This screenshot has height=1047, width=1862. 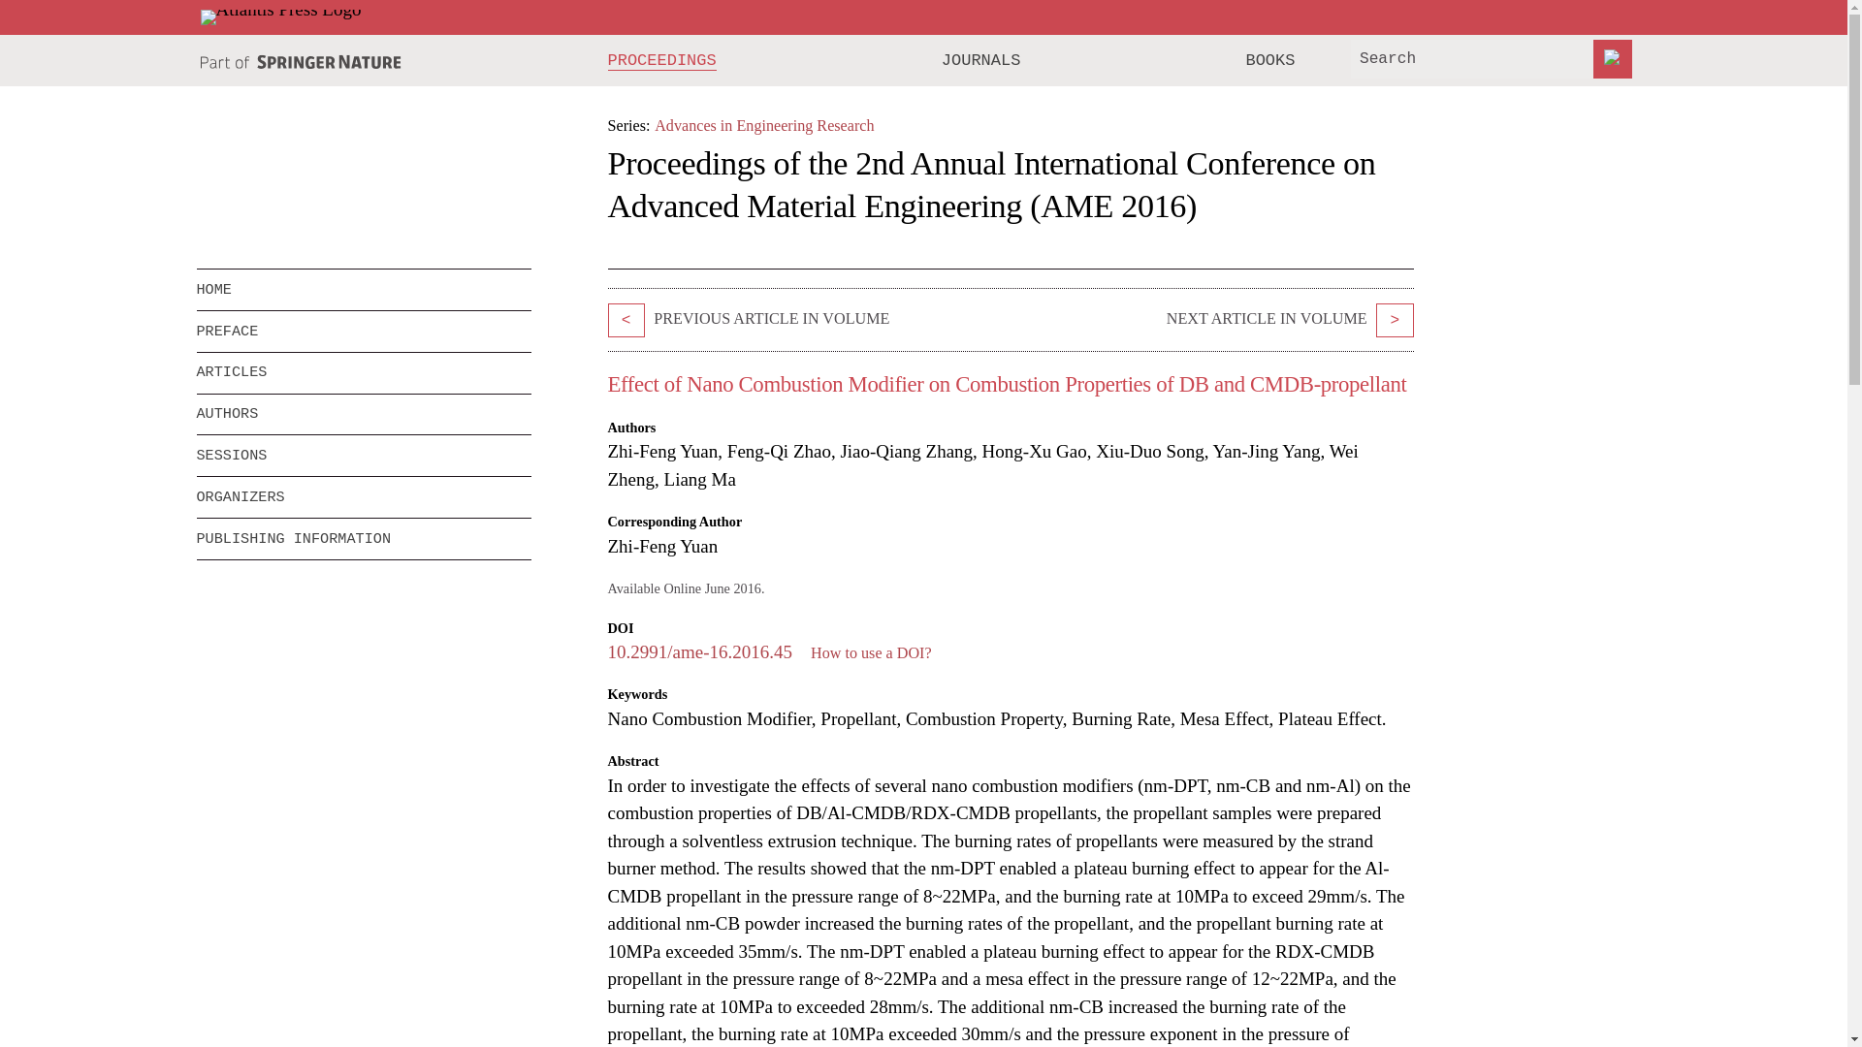 I want to click on HOME, so click(x=363, y=289).